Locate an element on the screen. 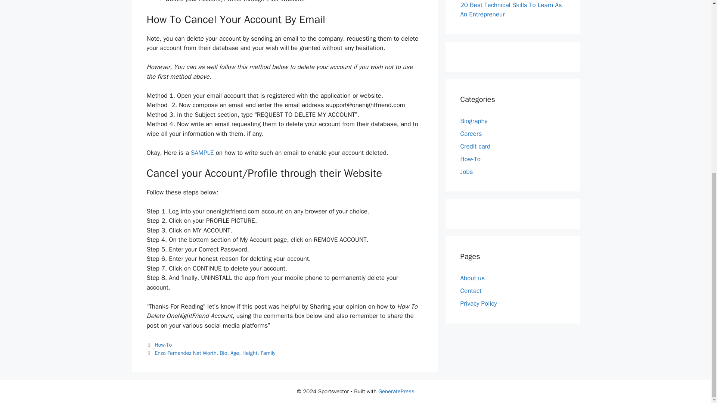  GeneratePress is located at coordinates (396, 391).